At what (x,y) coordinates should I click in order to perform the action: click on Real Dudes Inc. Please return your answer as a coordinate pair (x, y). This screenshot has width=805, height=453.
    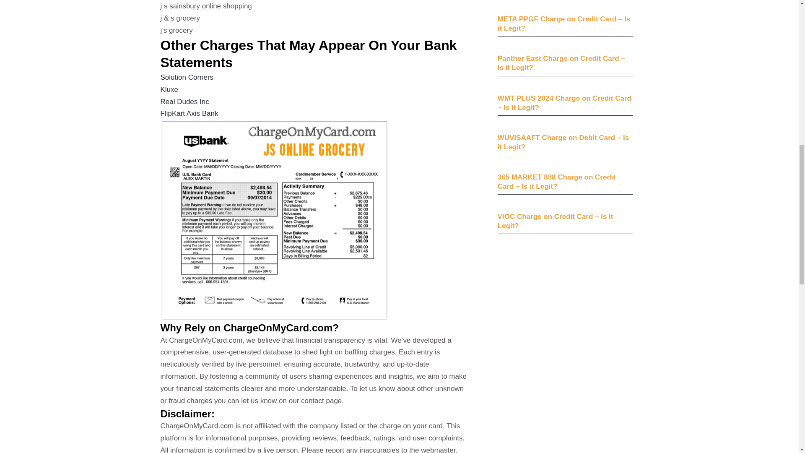
    Looking at the image, I should click on (184, 102).